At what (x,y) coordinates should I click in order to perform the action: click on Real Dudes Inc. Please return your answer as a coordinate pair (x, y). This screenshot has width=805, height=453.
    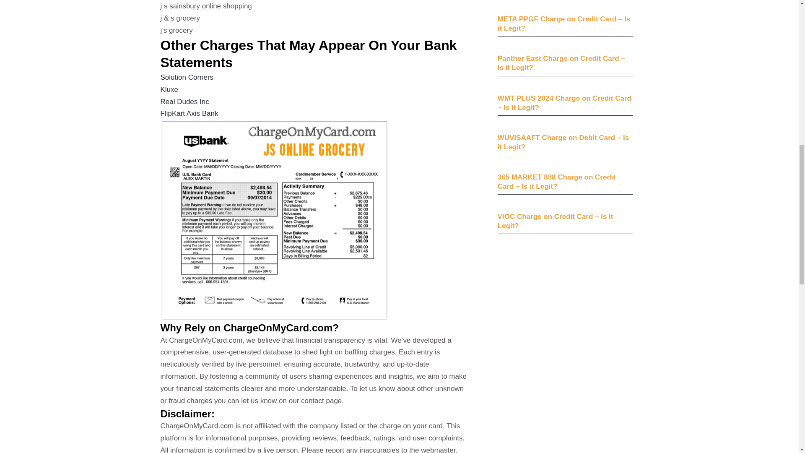
    Looking at the image, I should click on (184, 102).